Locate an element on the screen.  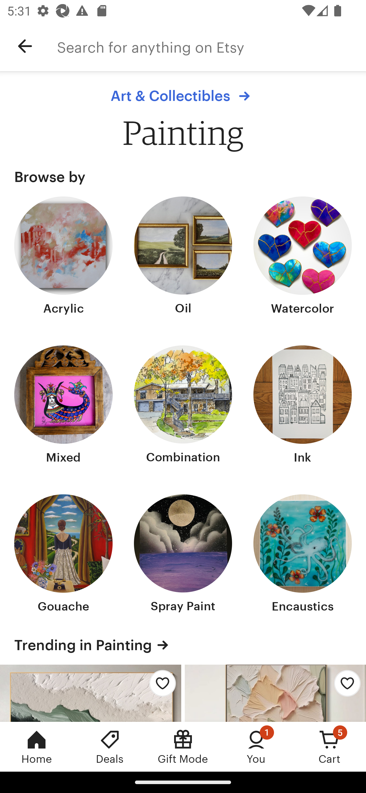
Art & Collectibles is located at coordinates (182, 96).